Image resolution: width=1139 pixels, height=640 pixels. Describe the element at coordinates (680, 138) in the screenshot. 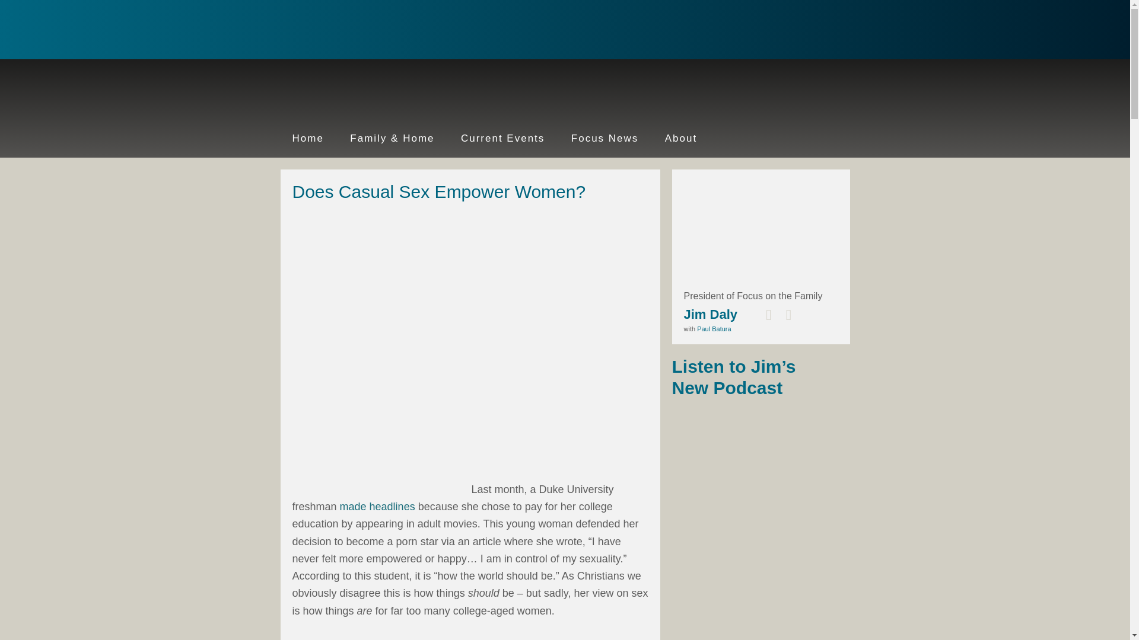

I see `About` at that location.